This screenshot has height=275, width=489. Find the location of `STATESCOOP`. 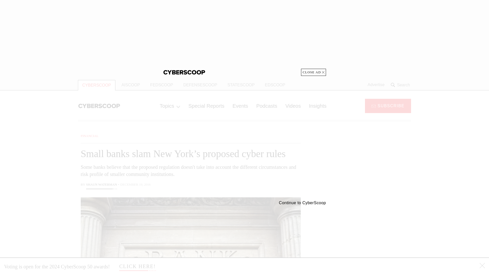

STATESCOOP is located at coordinates (241, 85).